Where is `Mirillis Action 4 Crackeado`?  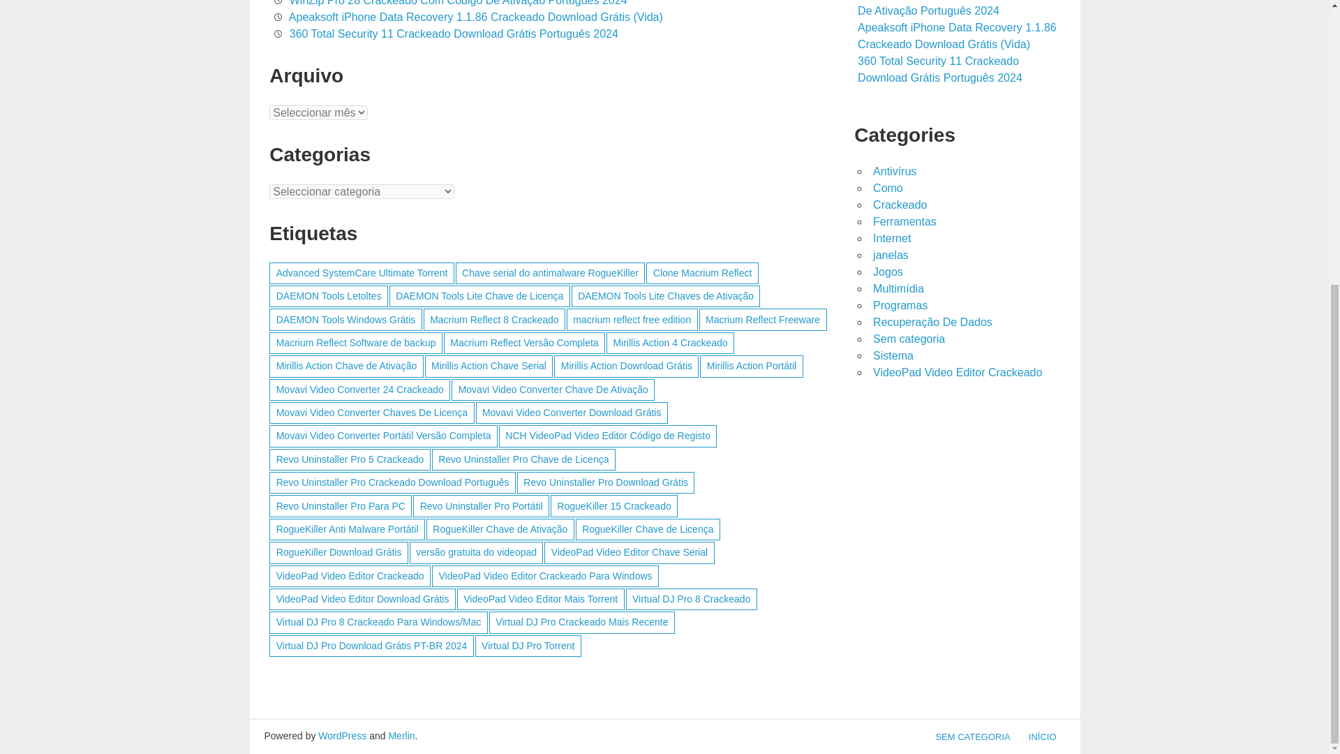 Mirillis Action 4 Crackeado is located at coordinates (670, 343).